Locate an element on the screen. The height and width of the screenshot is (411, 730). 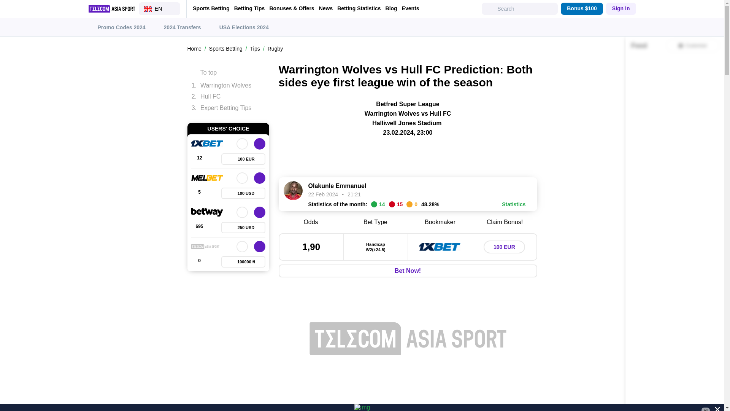
Bonuses is located at coordinates (243, 262).